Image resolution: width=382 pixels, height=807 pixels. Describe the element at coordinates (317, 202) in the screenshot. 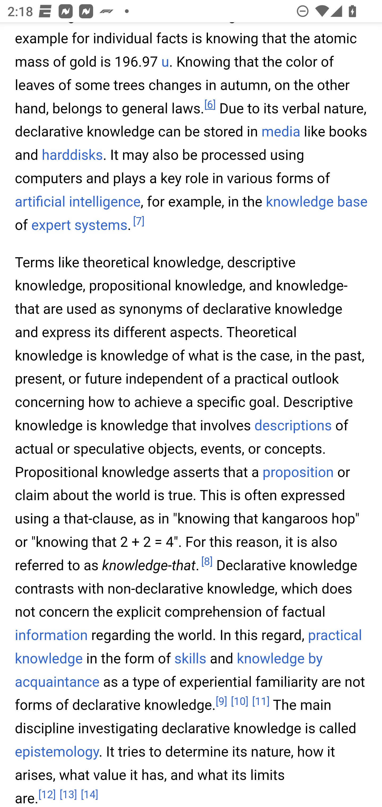

I see `knowledge base` at that location.